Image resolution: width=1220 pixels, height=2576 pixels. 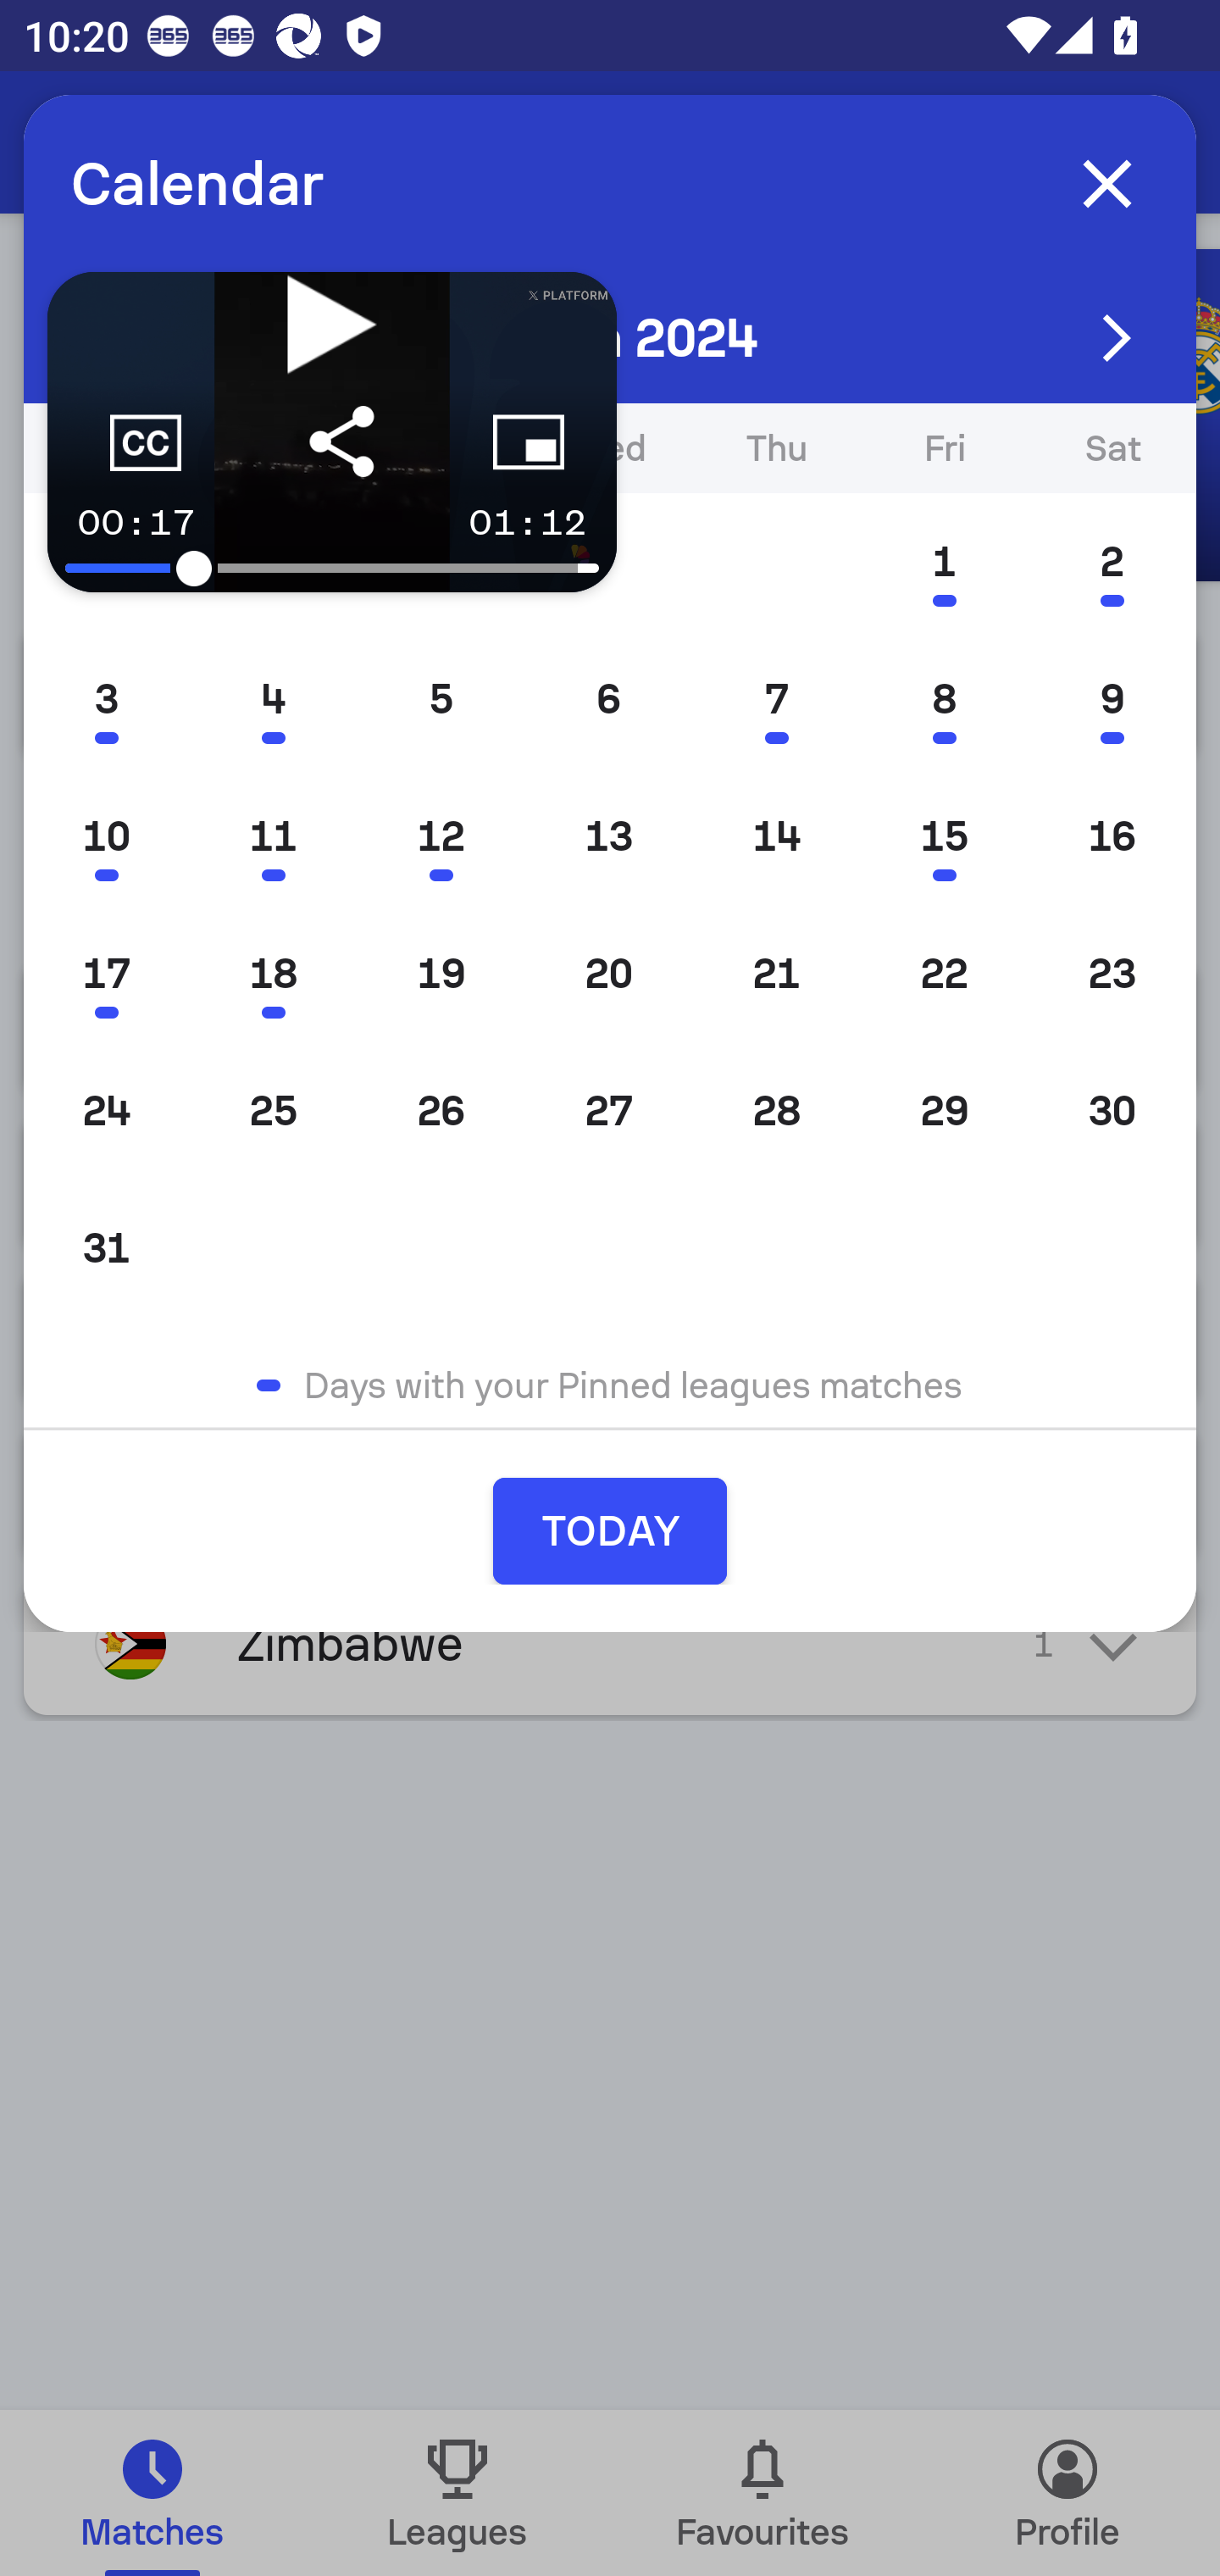 I want to click on 17, so click(x=107, y=974).